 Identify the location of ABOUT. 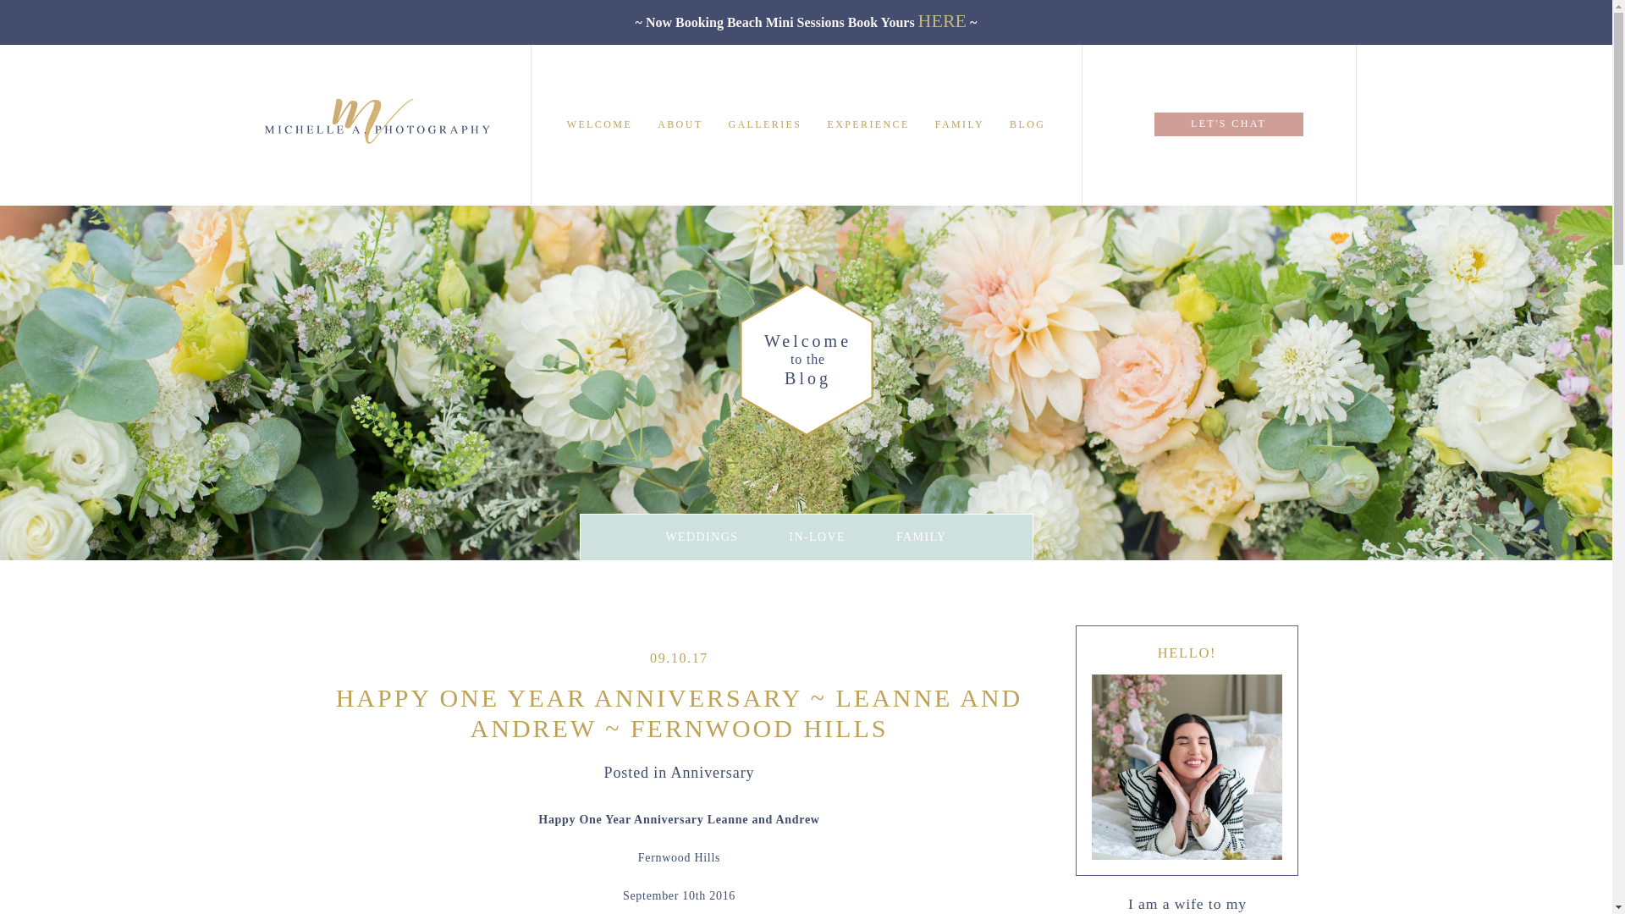
(680, 124).